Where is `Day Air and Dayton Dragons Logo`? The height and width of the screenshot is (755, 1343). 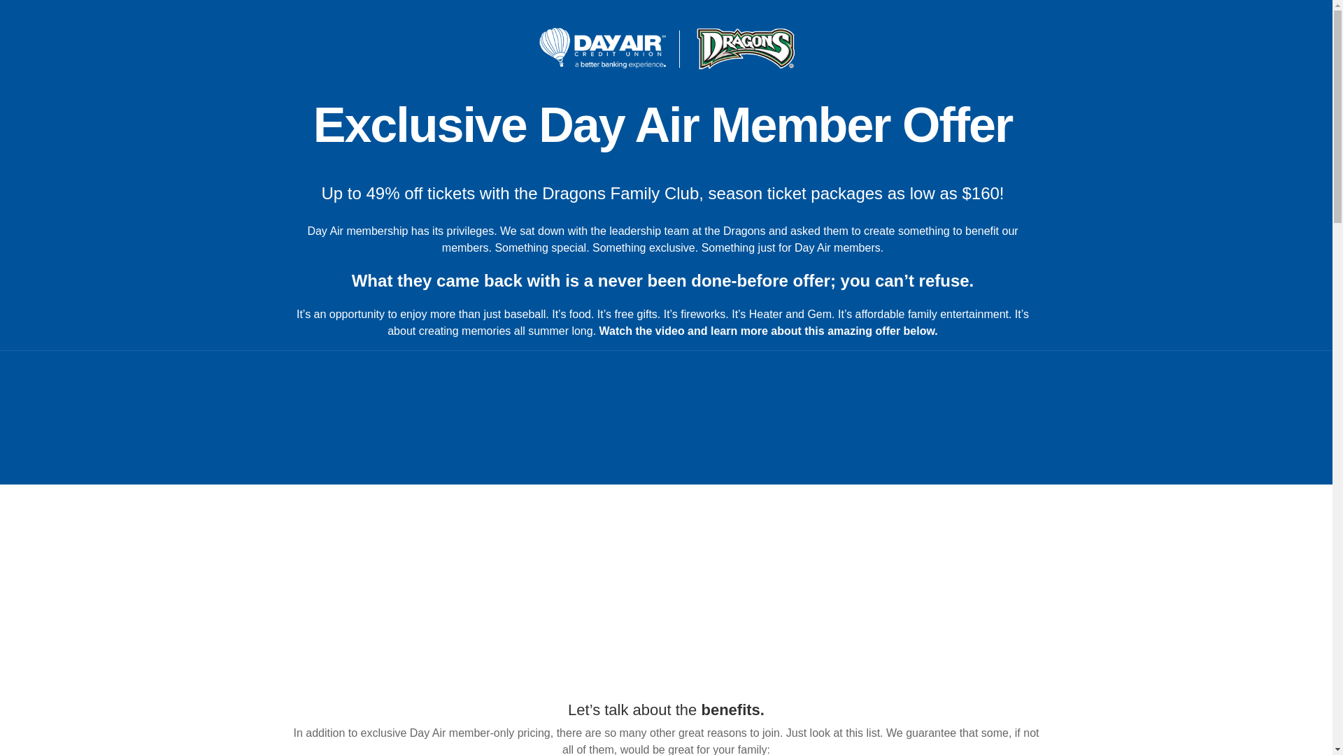 Day Air and Dayton Dragons Logo is located at coordinates (666, 48).